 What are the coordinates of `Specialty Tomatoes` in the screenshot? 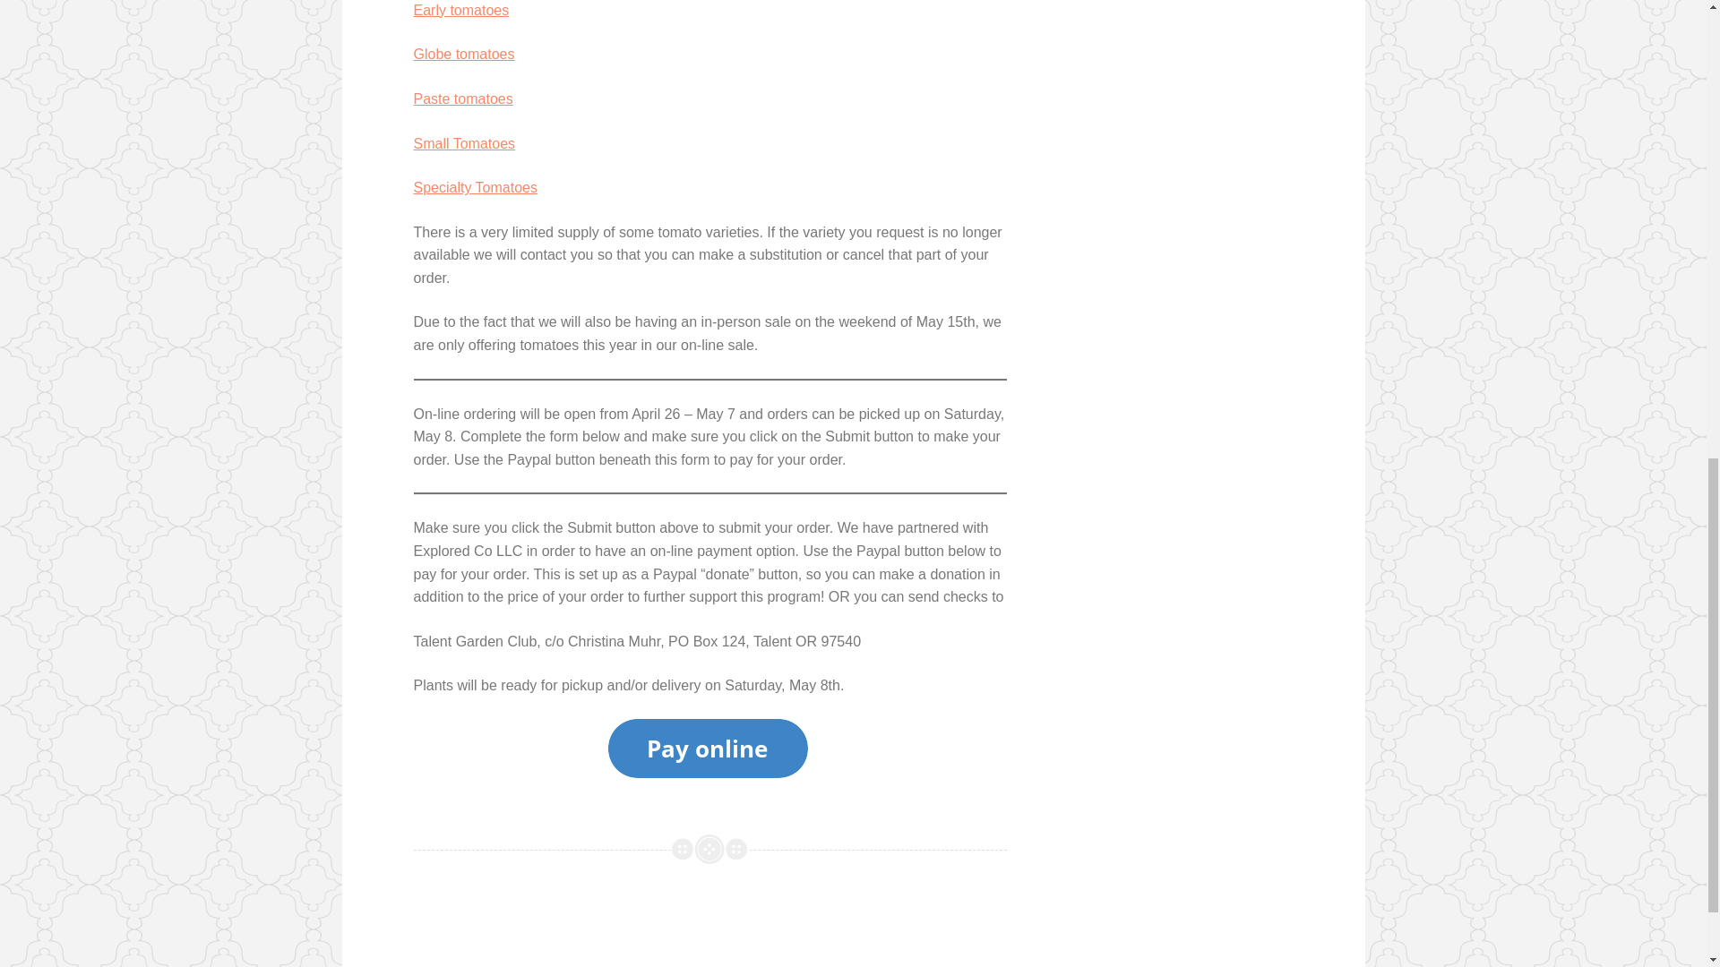 It's located at (475, 187).